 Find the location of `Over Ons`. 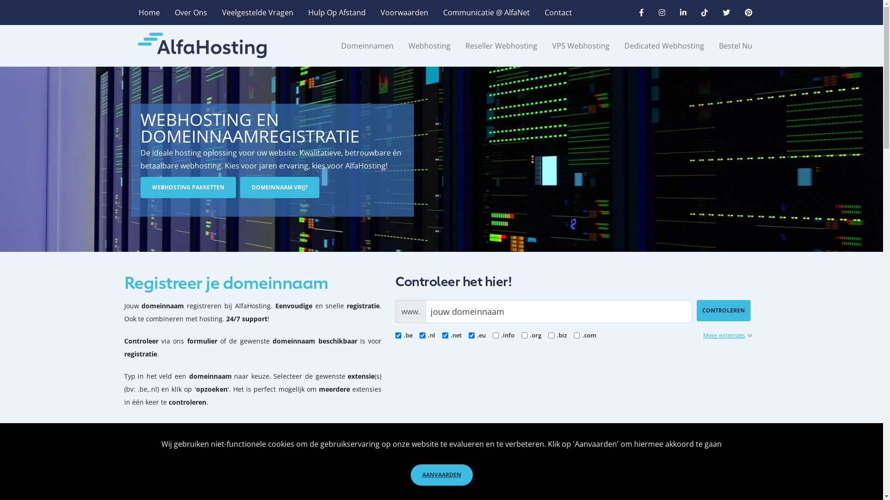

Over Ons is located at coordinates (191, 12).